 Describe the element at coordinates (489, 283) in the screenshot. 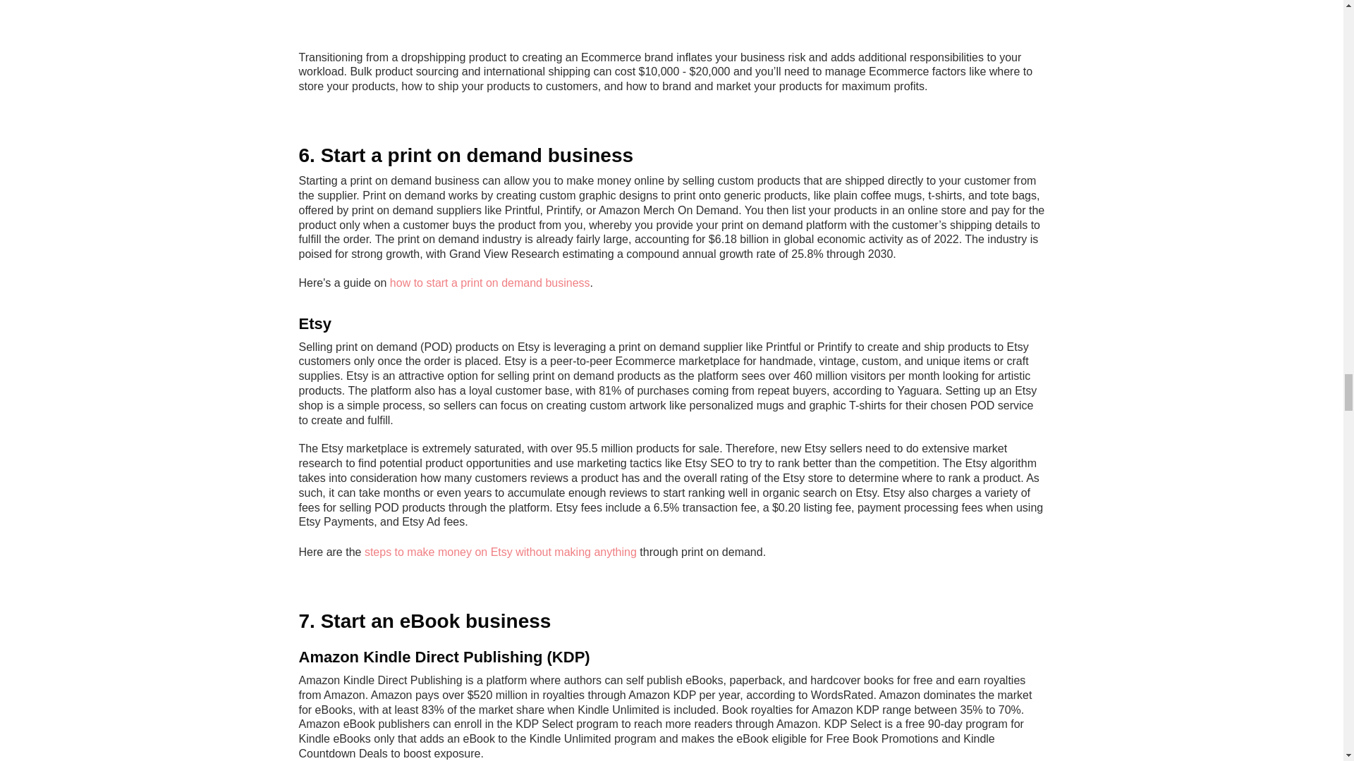

I see `how to start a print on demand business` at that location.